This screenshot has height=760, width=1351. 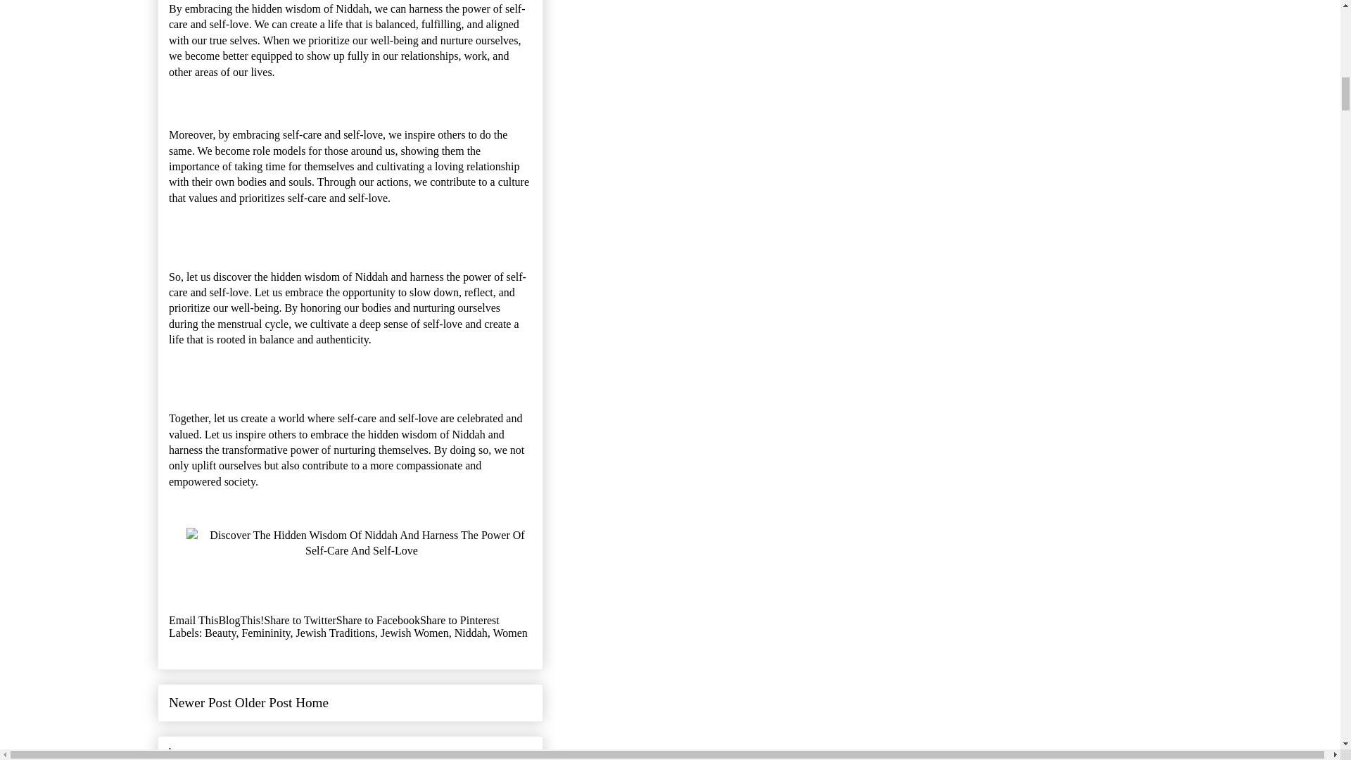 What do you see at coordinates (220, 632) in the screenshot?
I see `Beauty` at bounding box center [220, 632].